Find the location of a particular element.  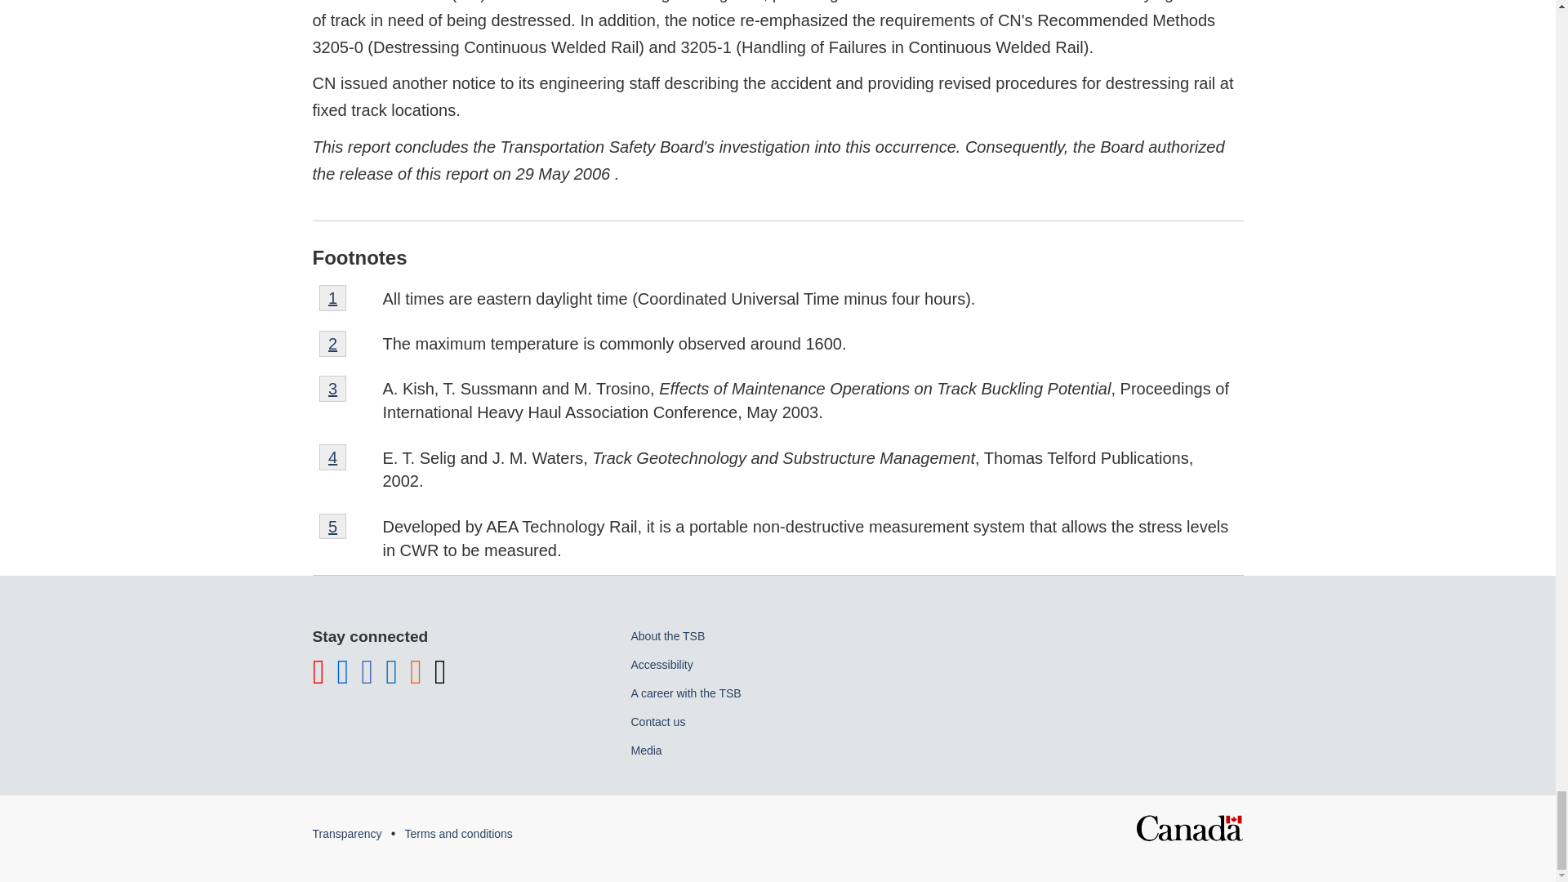

Link to the Government of Canada website is located at coordinates (1189, 823).